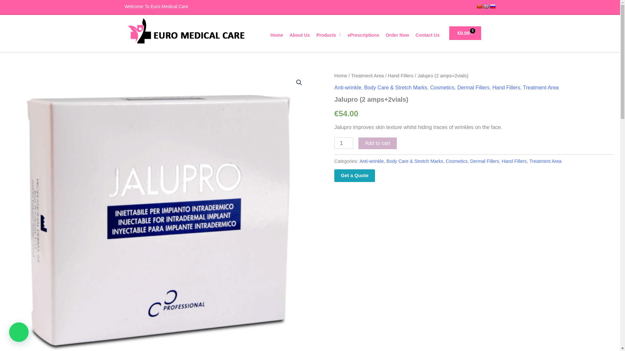 Image resolution: width=625 pixels, height=351 pixels. What do you see at coordinates (277, 35) in the screenshot?
I see `Home` at bounding box center [277, 35].